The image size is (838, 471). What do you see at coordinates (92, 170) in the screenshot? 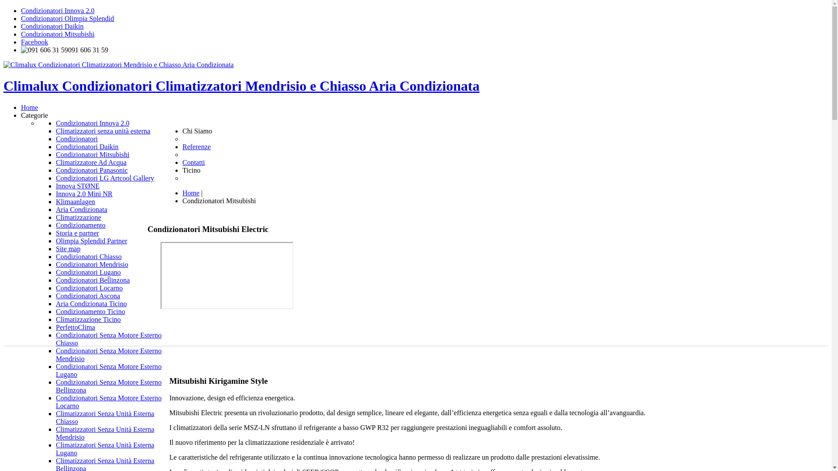
I see `Condizionatori Panasonic` at bounding box center [92, 170].